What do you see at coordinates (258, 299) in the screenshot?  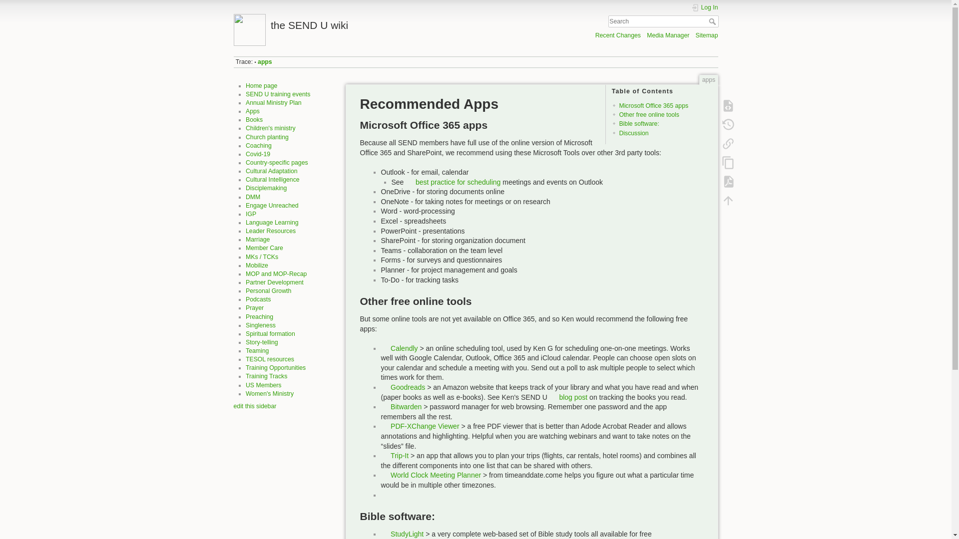 I see `Podcasts` at bounding box center [258, 299].